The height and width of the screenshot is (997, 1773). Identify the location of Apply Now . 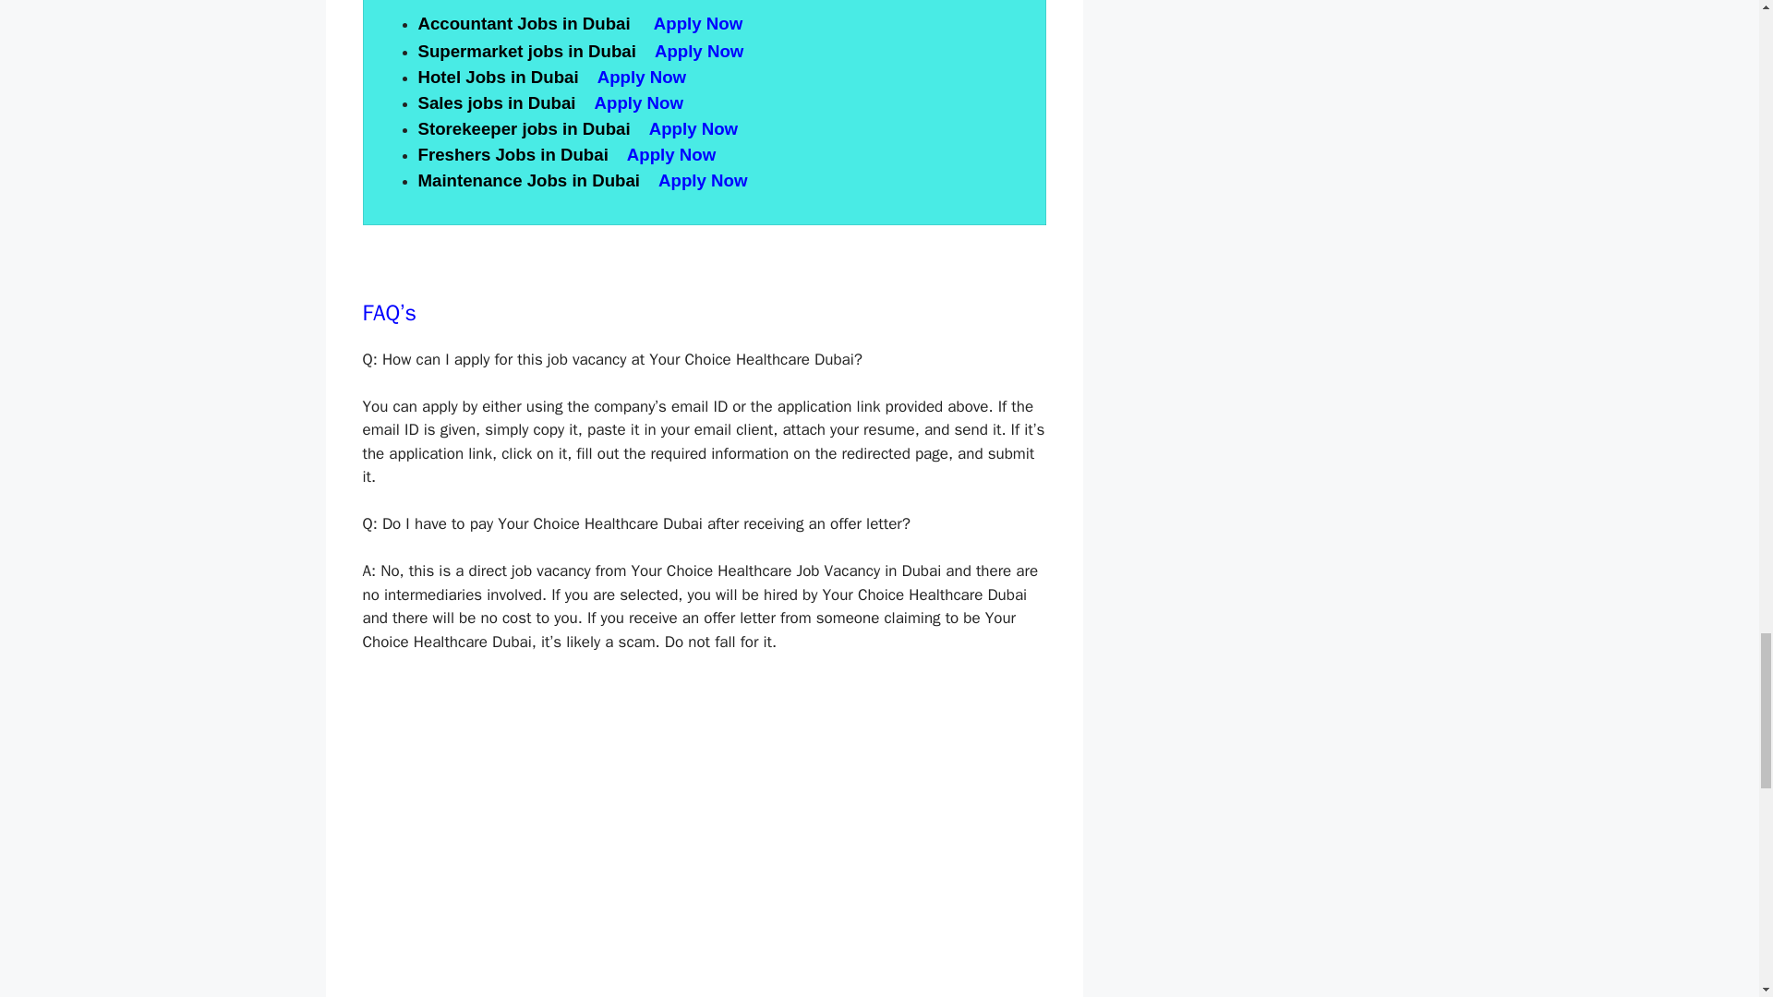
(674, 154).